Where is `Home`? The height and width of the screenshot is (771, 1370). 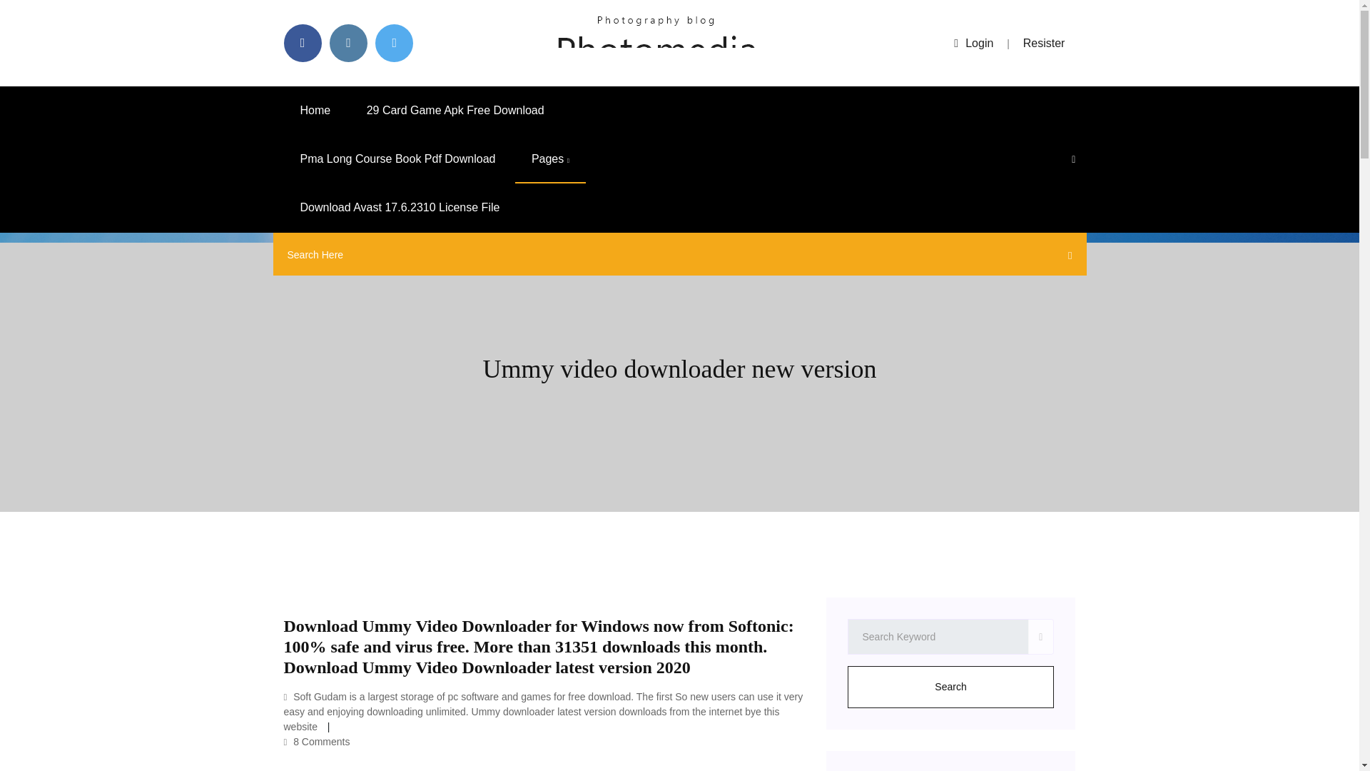
Home is located at coordinates (315, 110).